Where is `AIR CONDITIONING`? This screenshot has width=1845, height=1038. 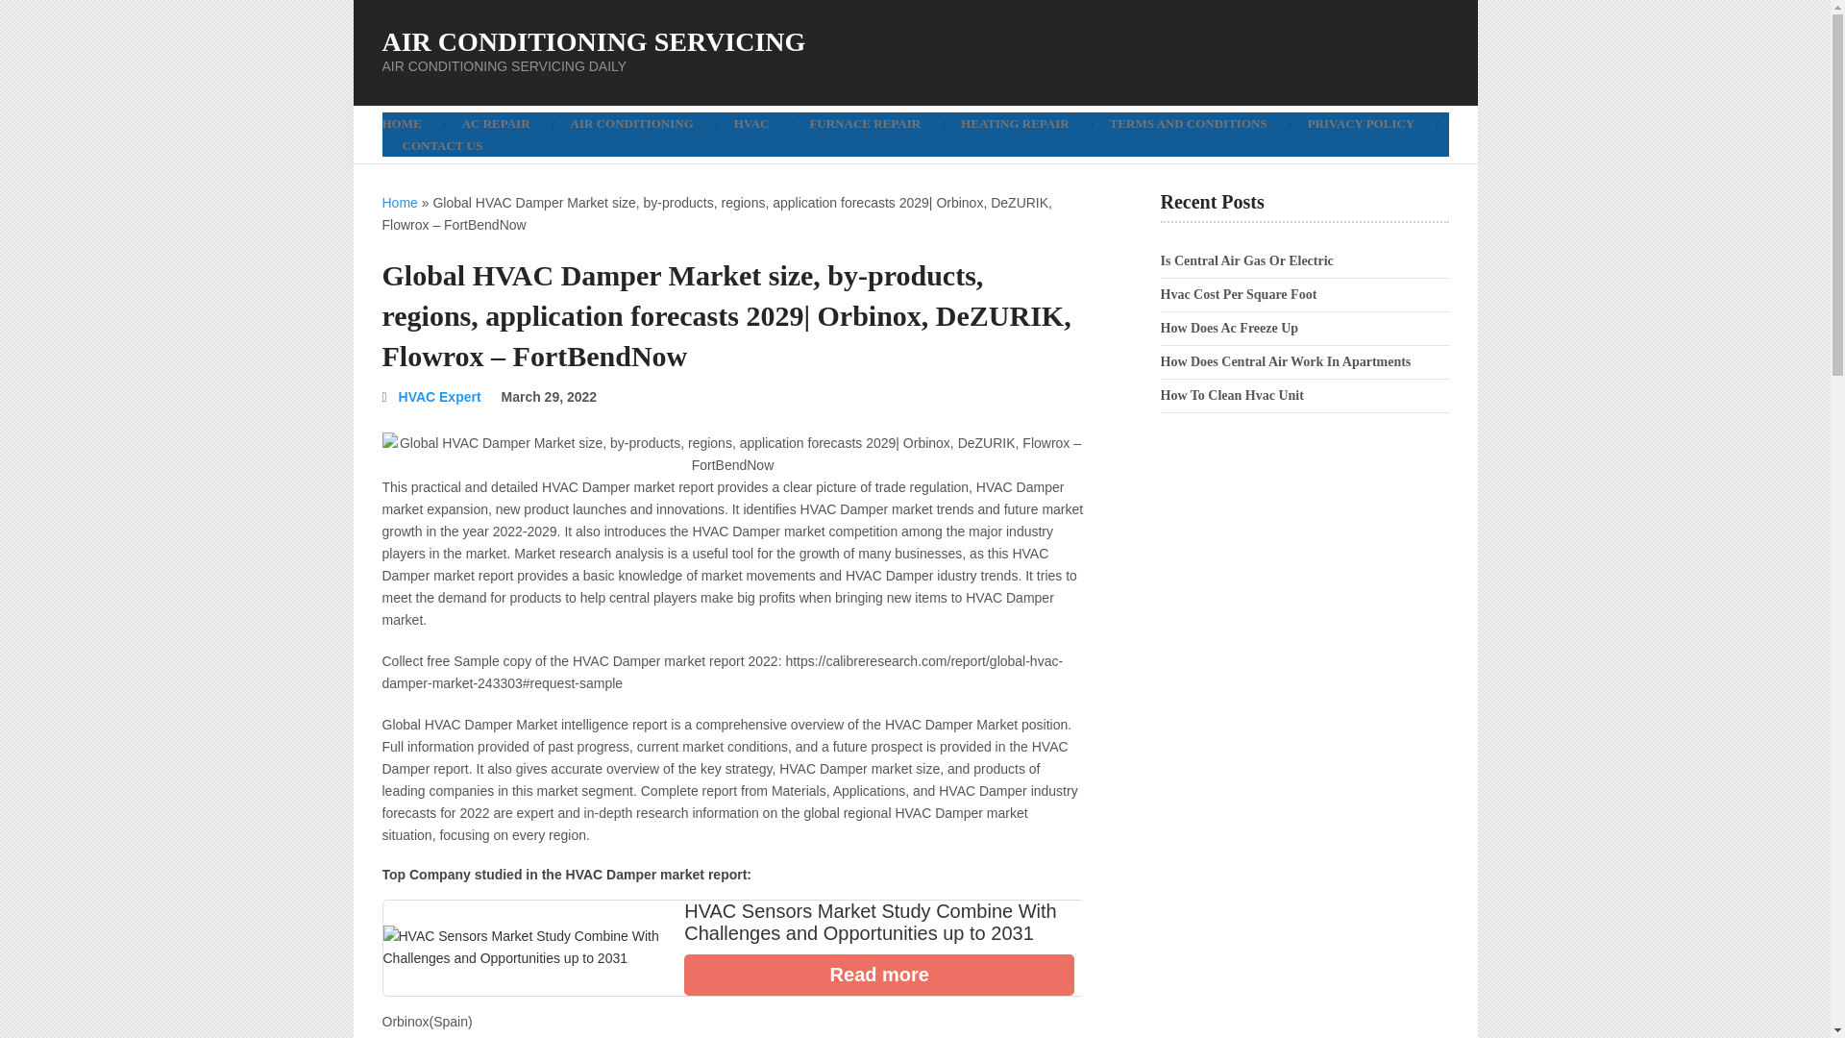
AIR CONDITIONING is located at coordinates (632, 123).